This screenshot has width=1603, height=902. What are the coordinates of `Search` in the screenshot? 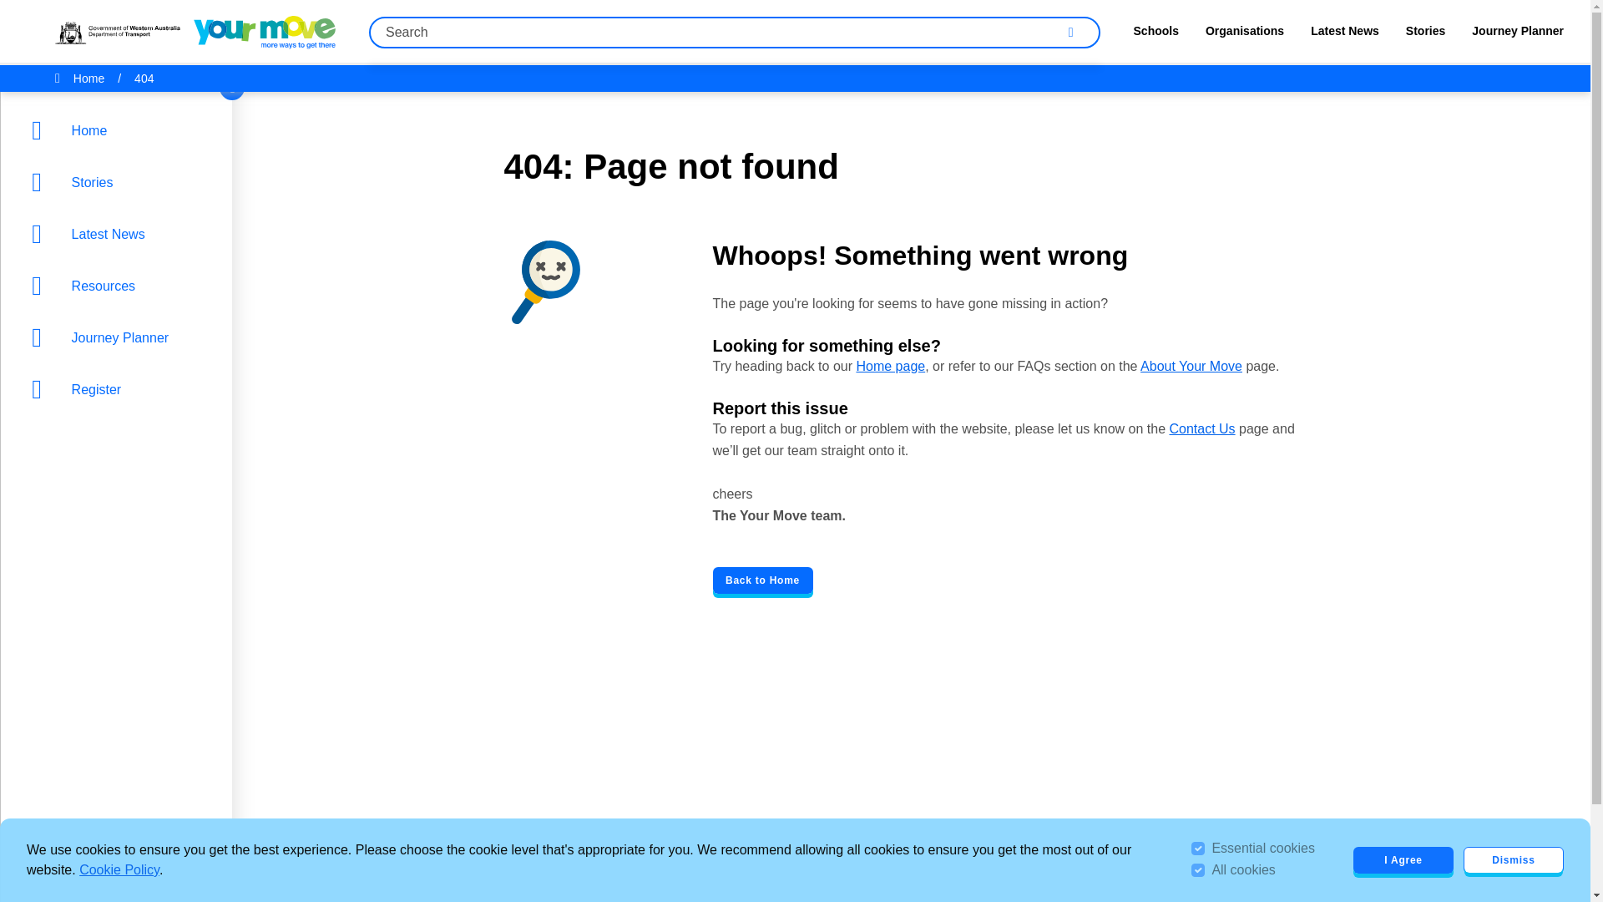 It's located at (1070, 32).